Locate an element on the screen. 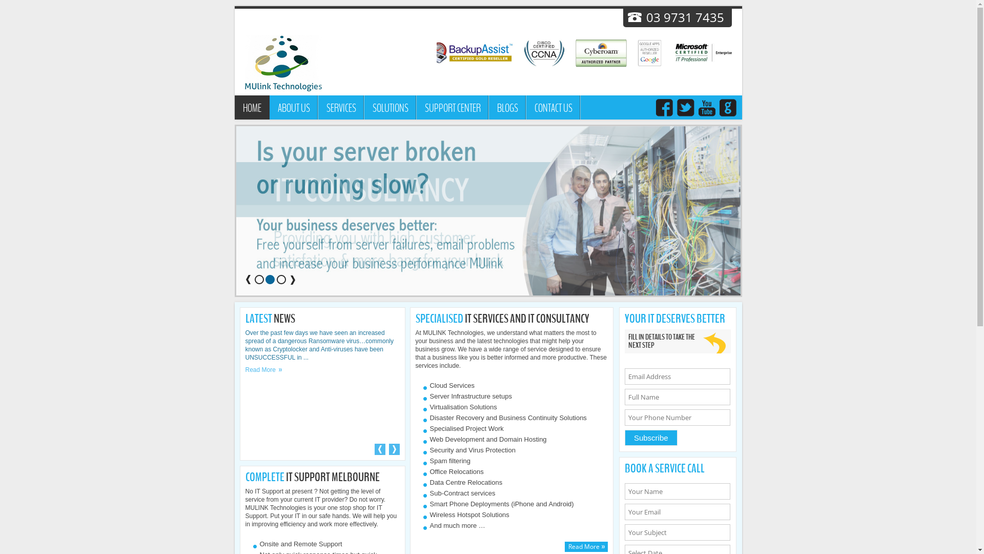  Youtube is located at coordinates (707, 109).